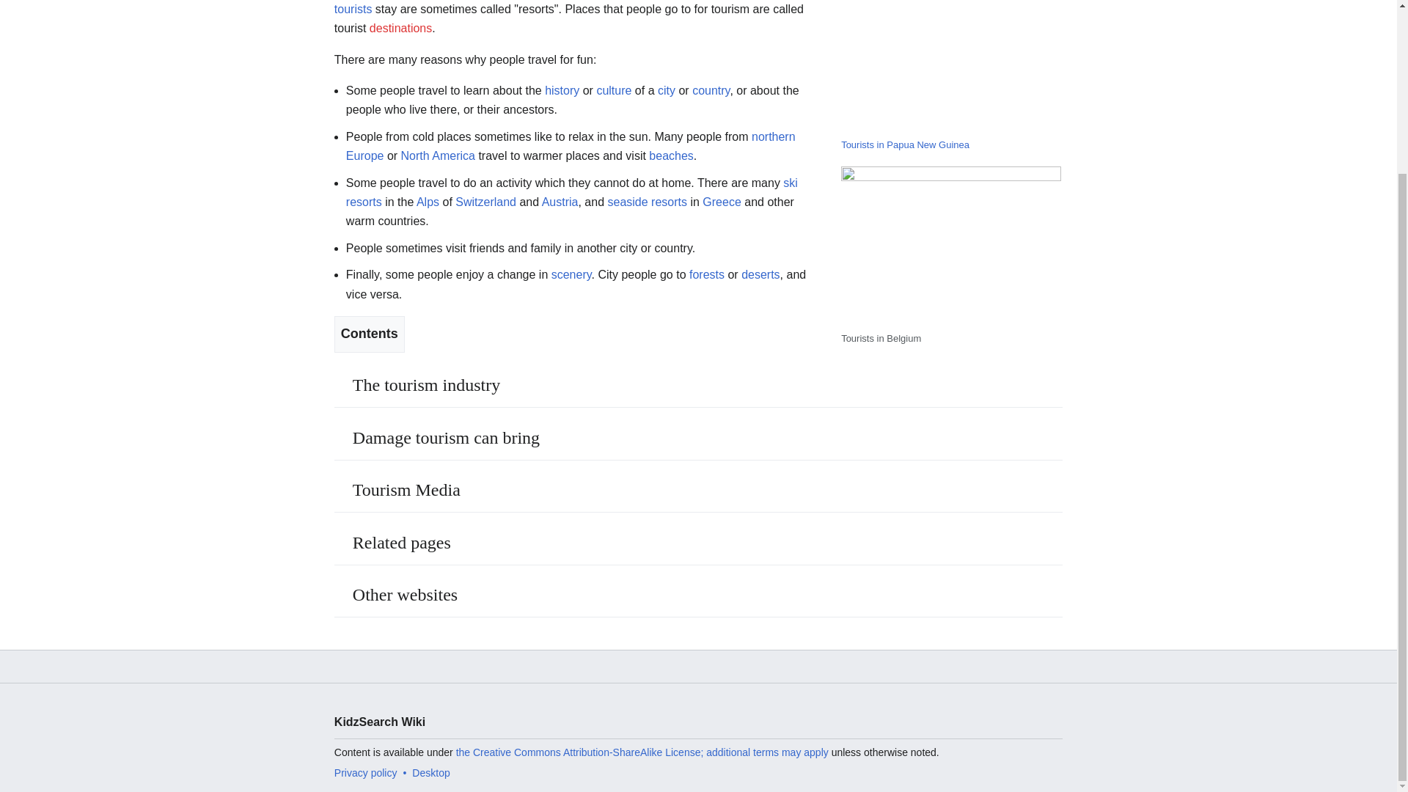 This screenshot has height=792, width=1408. What do you see at coordinates (672, 155) in the screenshot?
I see `beaches` at bounding box center [672, 155].